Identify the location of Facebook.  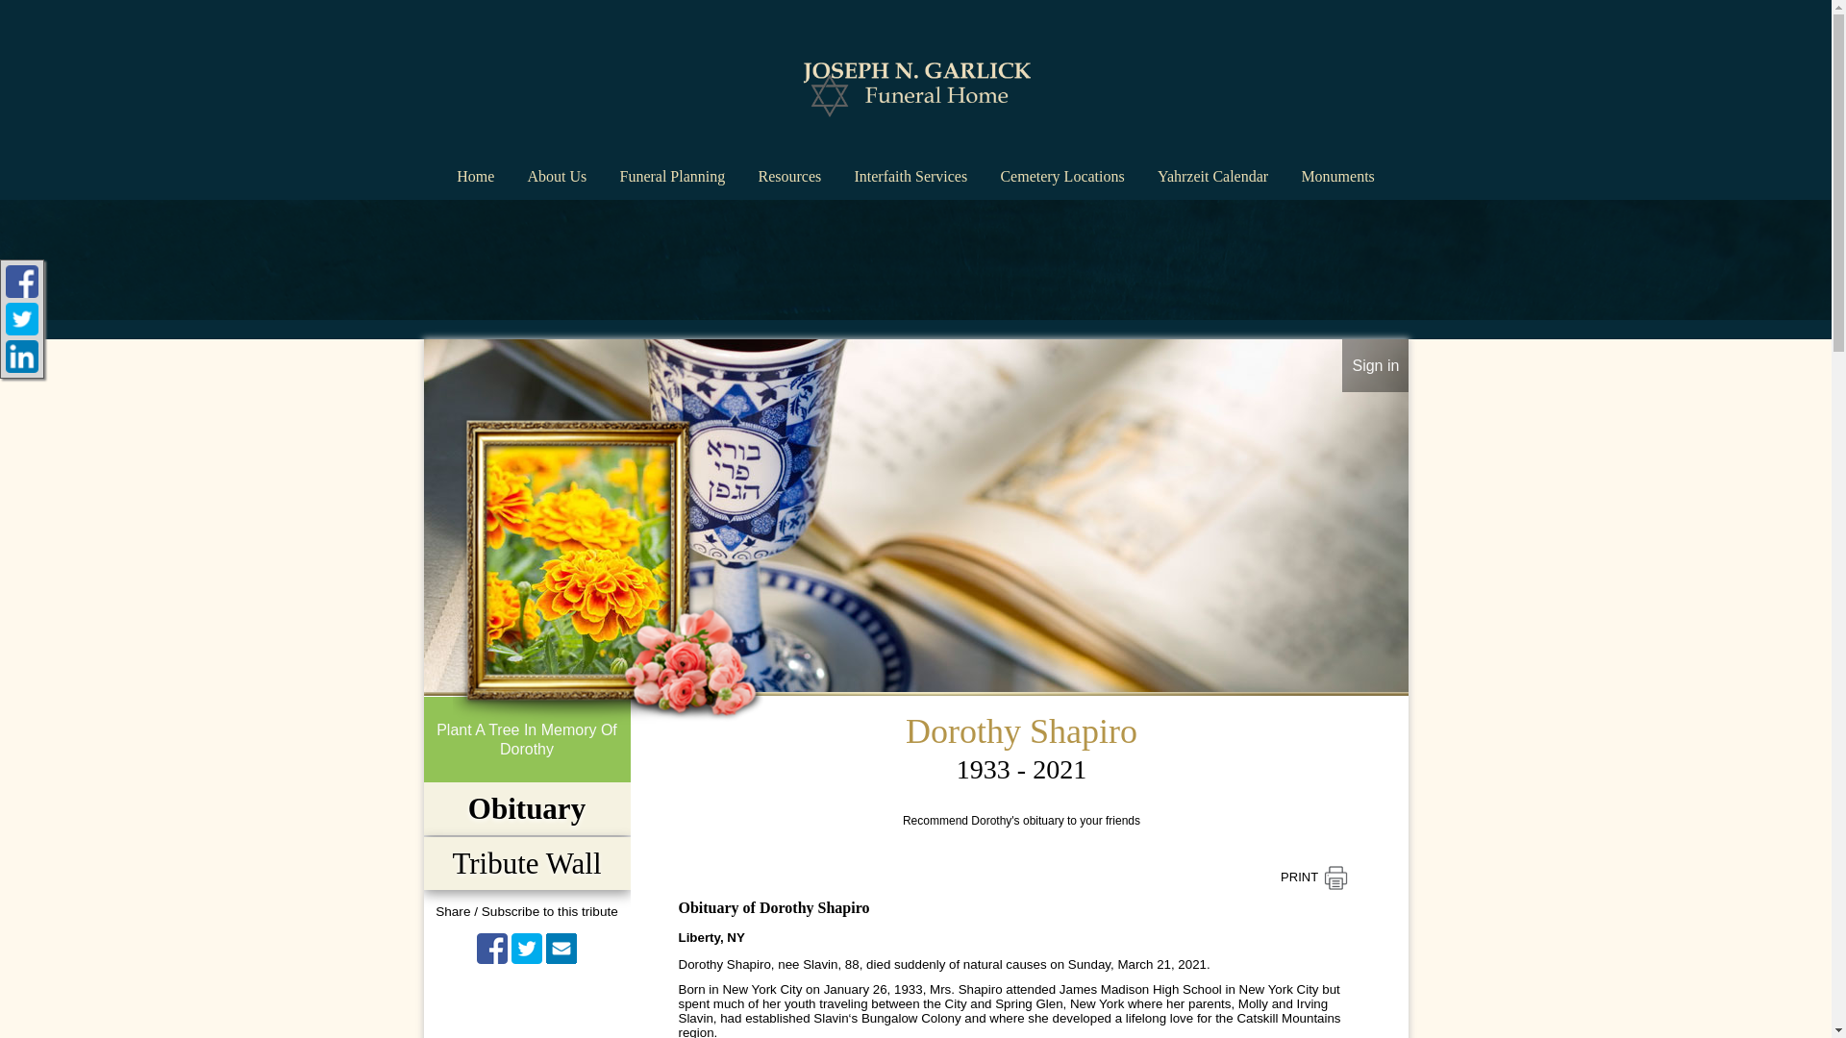
(492, 948).